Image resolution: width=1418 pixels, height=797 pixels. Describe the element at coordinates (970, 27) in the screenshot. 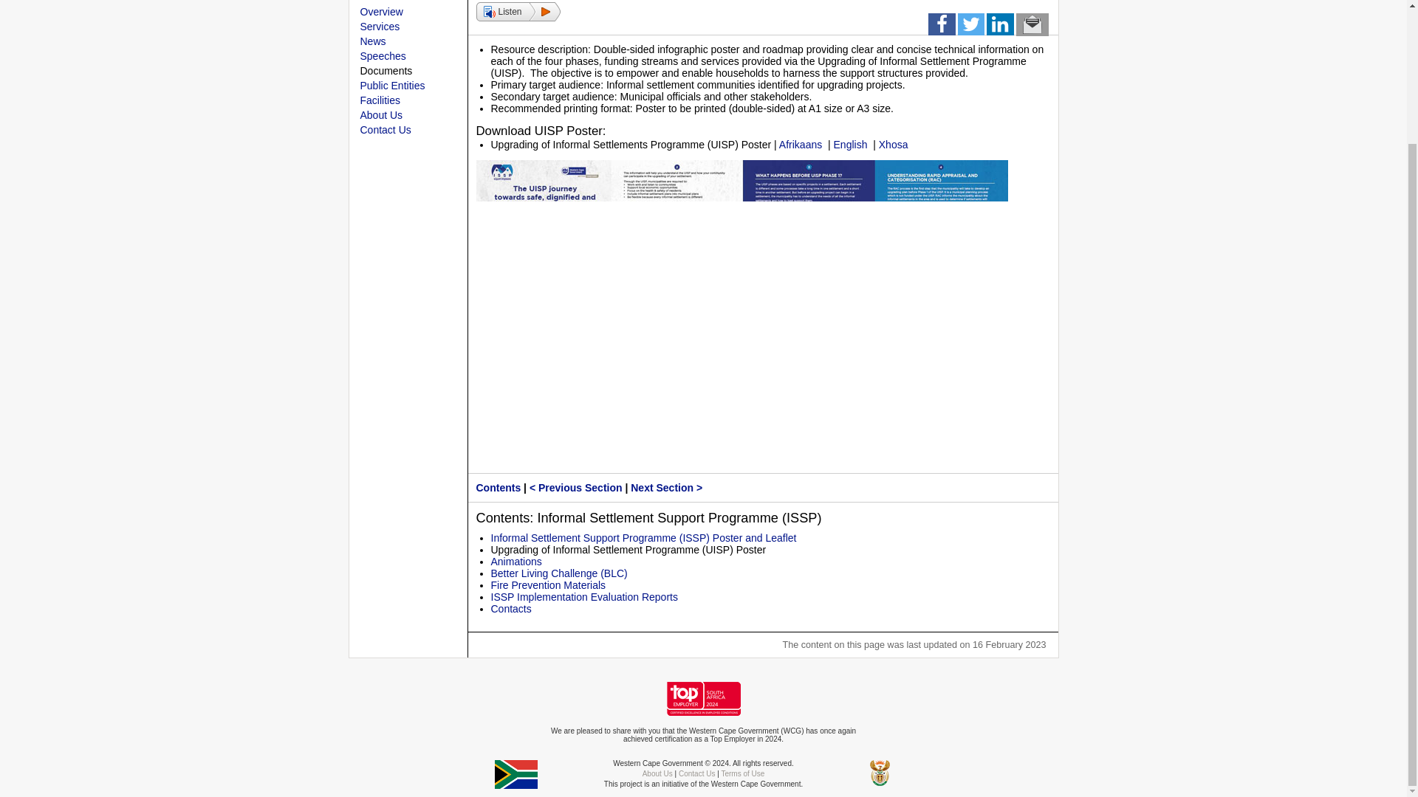

I see `Share on Twitter` at that location.